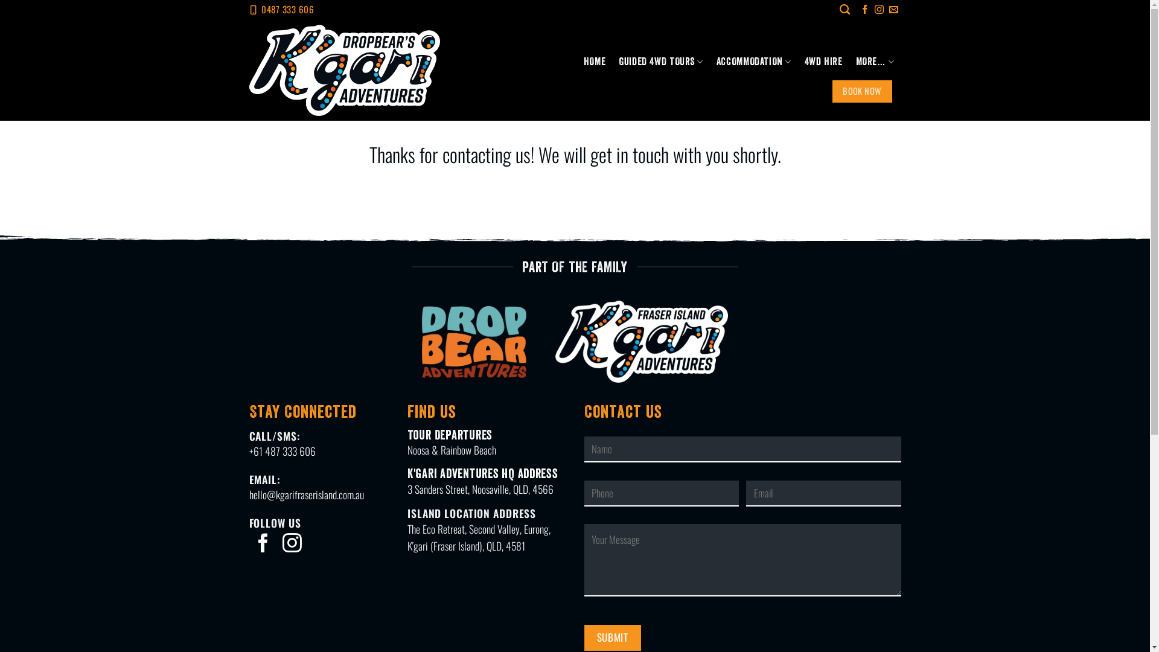 Image resolution: width=1159 pixels, height=652 pixels. What do you see at coordinates (823, 62) in the screenshot?
I see `4WD HIRE` at bounding box center [823, 62].